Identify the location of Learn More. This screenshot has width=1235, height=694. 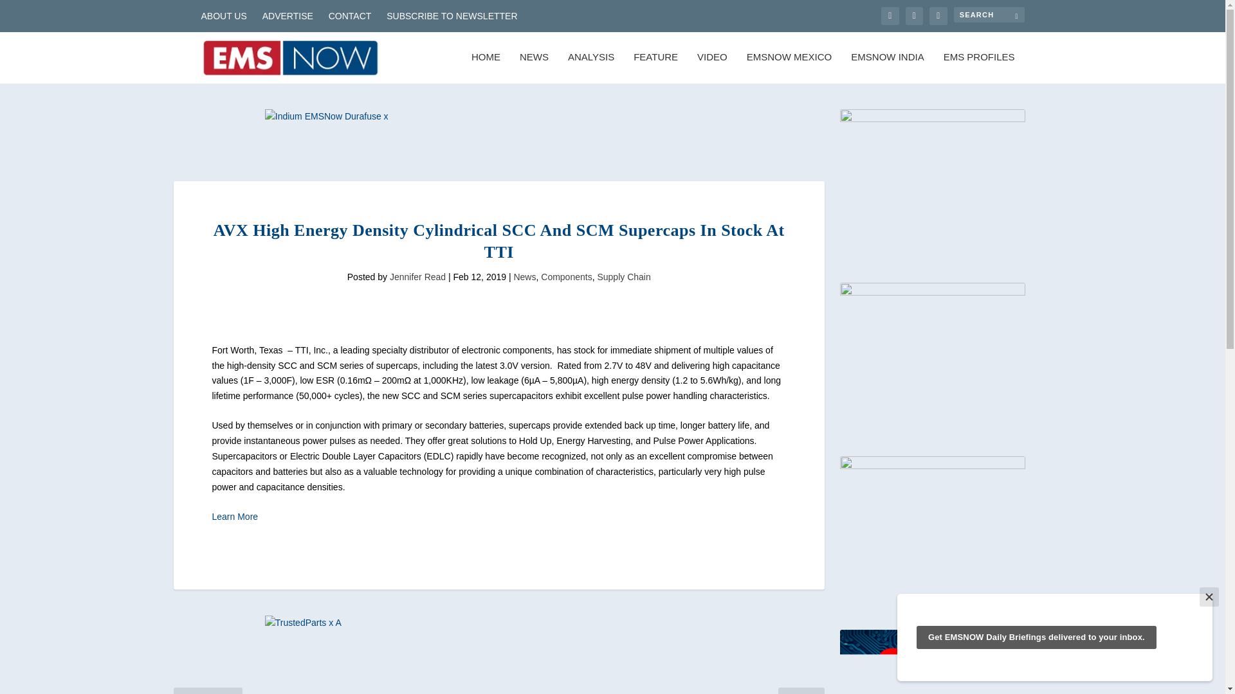
(235, 517).